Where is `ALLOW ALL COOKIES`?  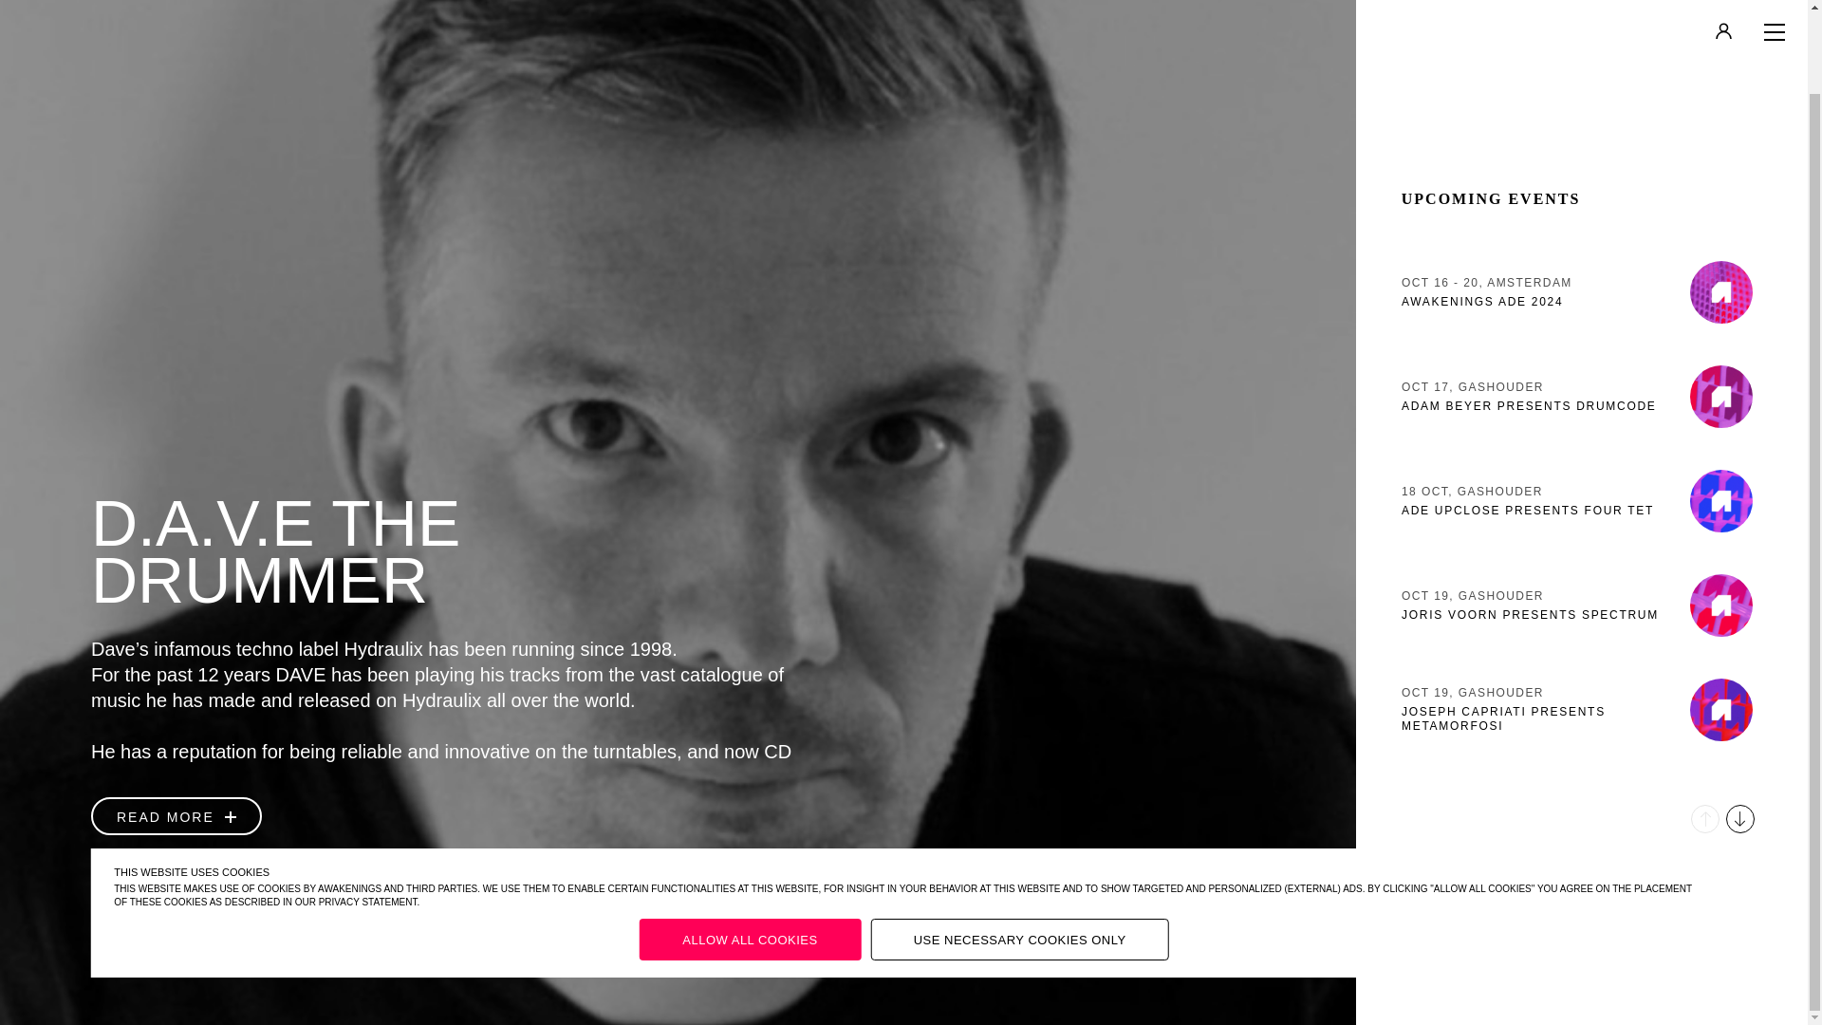 ALLOW ALL COOKIES is located at coordinates (1581, 516).